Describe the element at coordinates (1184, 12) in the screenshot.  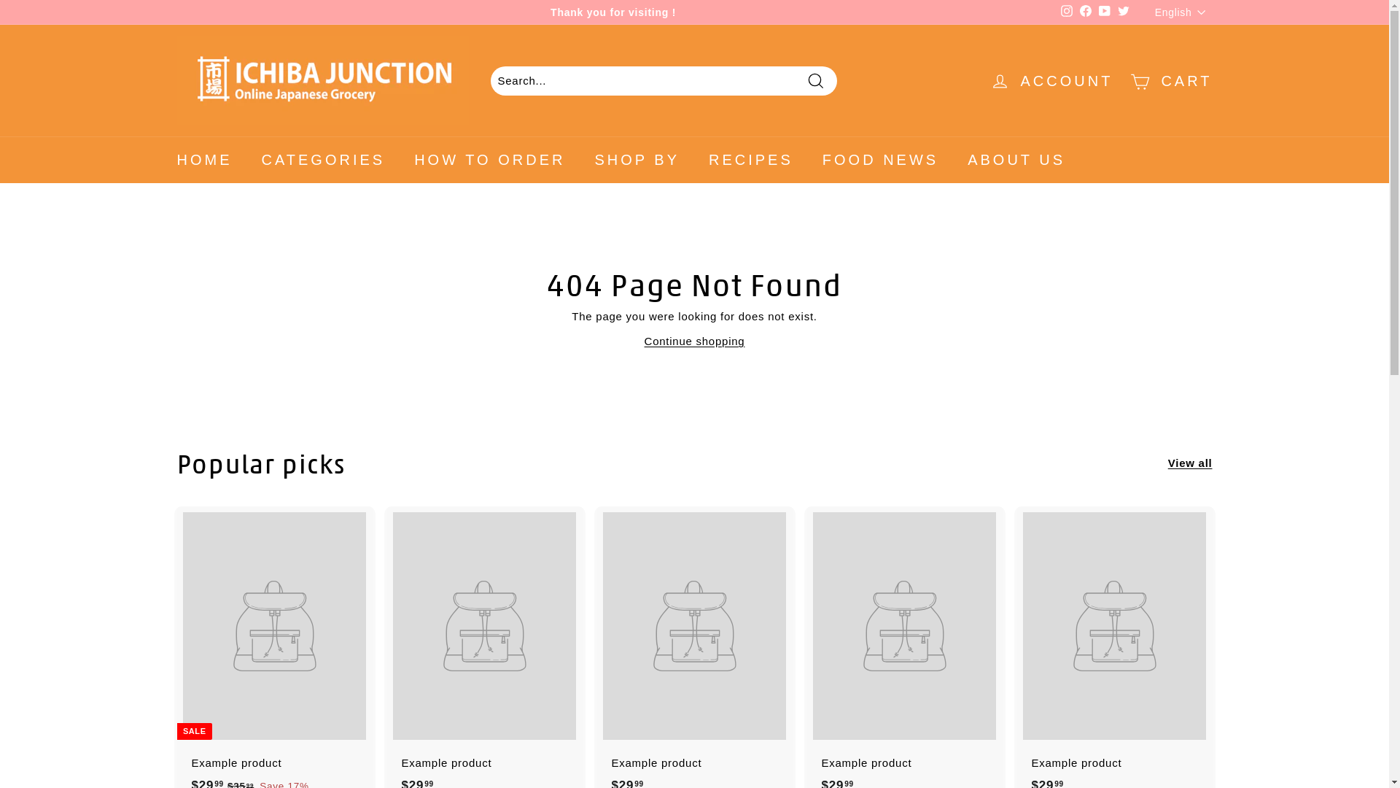
I see `English` at that location.